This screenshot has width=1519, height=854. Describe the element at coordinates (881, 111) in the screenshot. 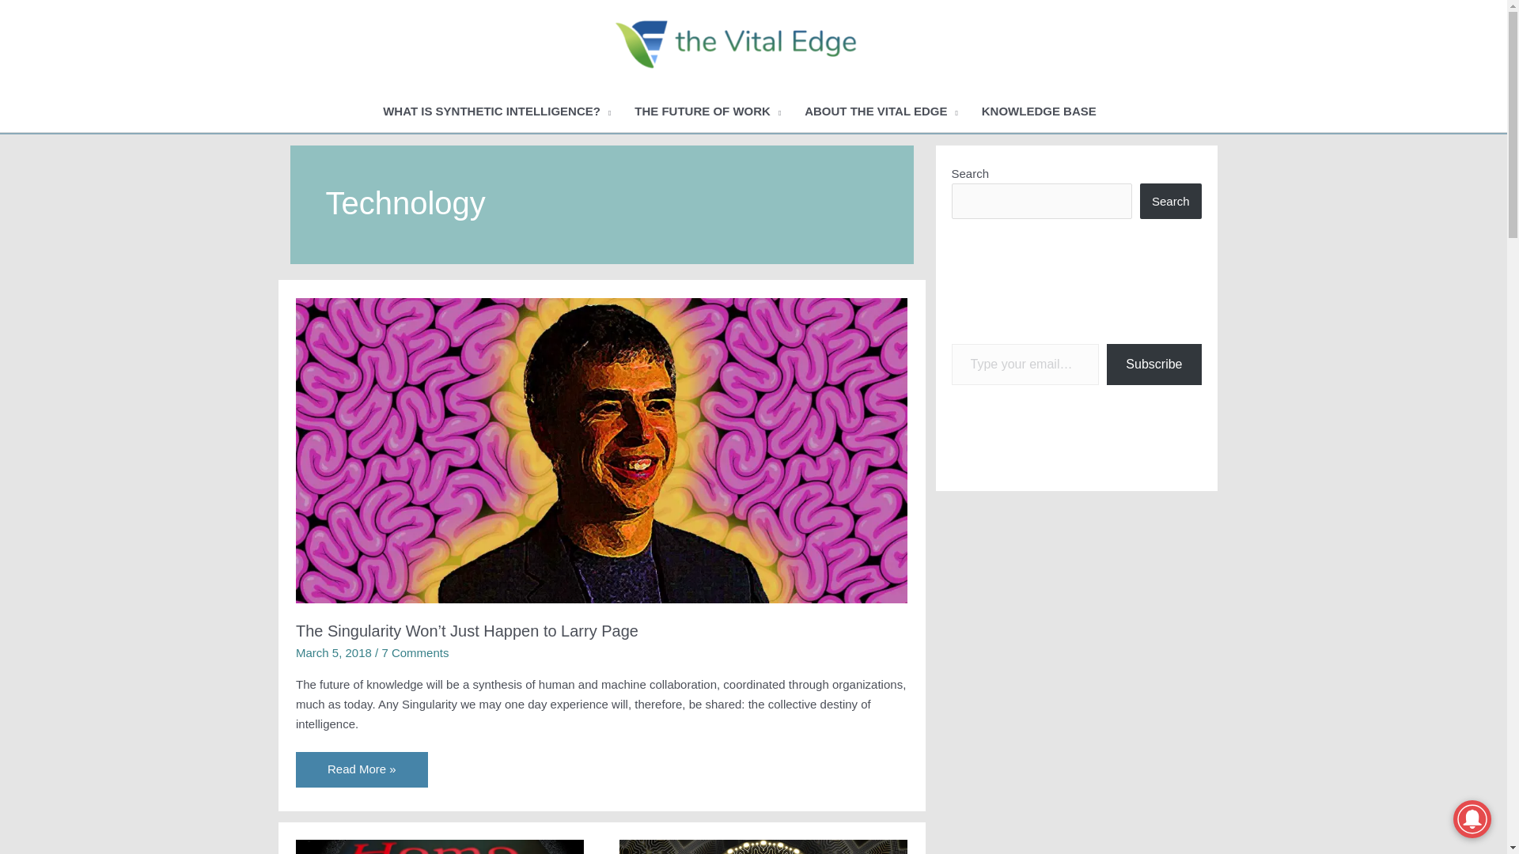

I see `ABOUT THE VITAL EDGE` at that location.